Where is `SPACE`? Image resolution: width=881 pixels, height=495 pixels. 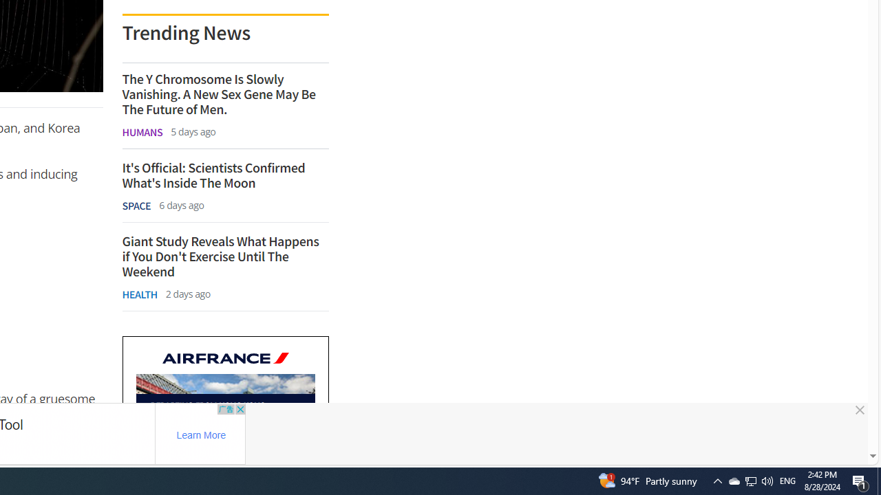
SPACE is located at coordinates (136, 206).